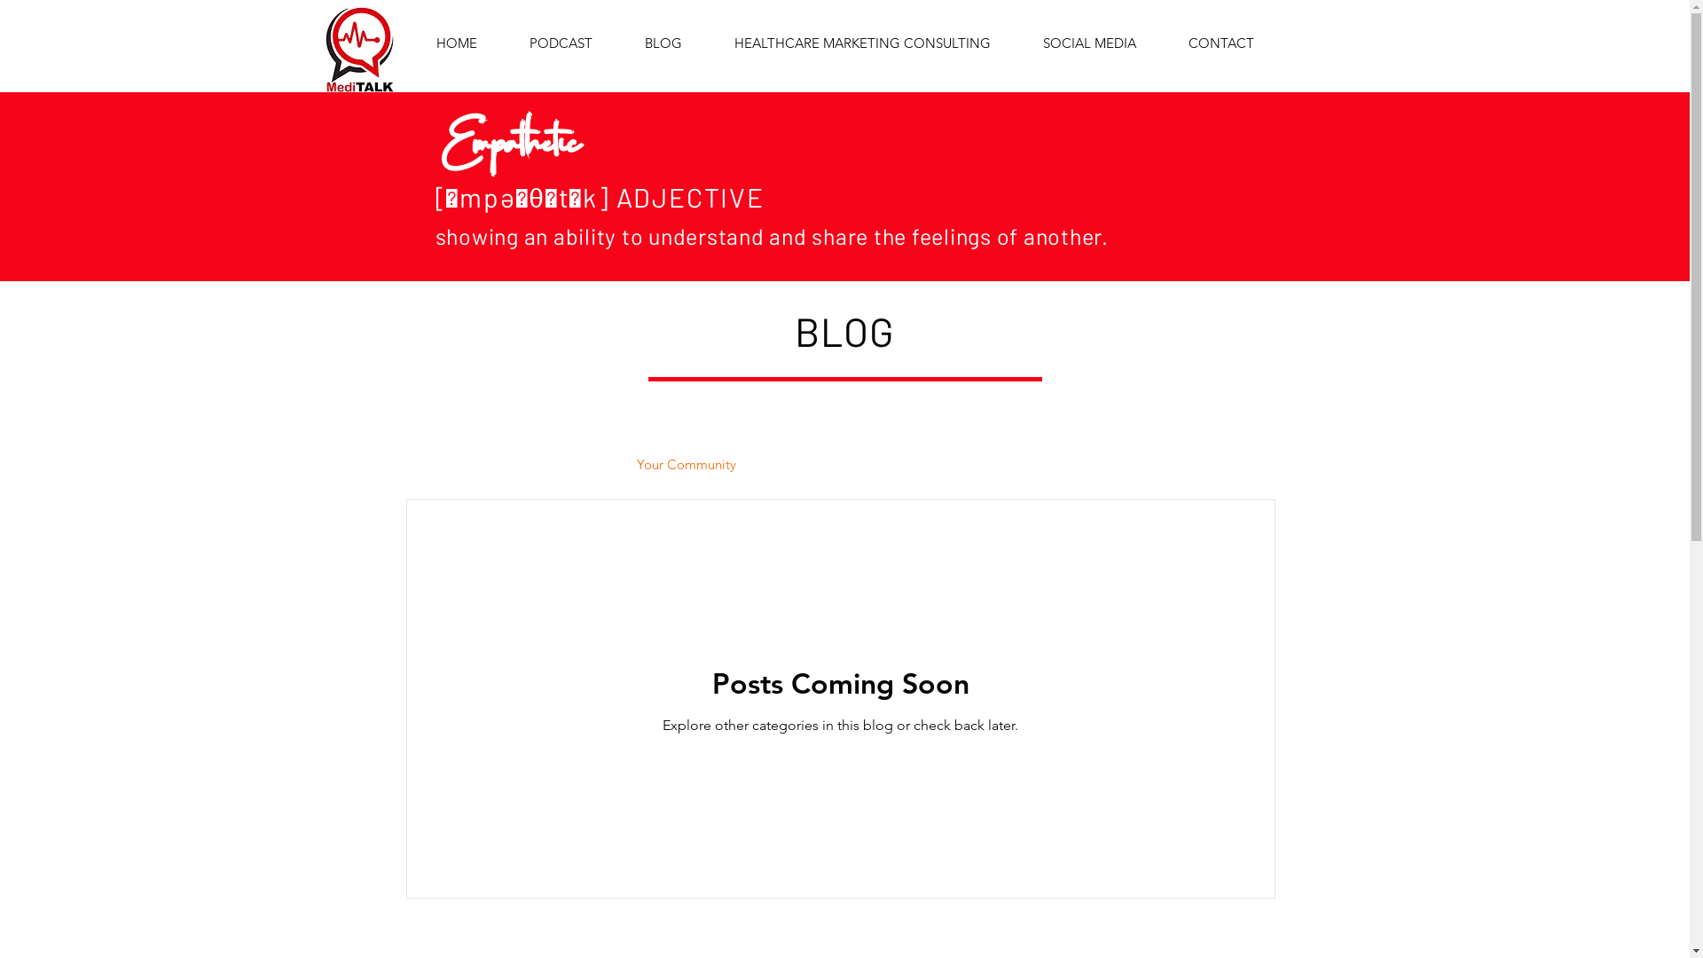 The width and height of the screenshot is (1703, 958). I want to click on PODCAST, so click(561, 43).